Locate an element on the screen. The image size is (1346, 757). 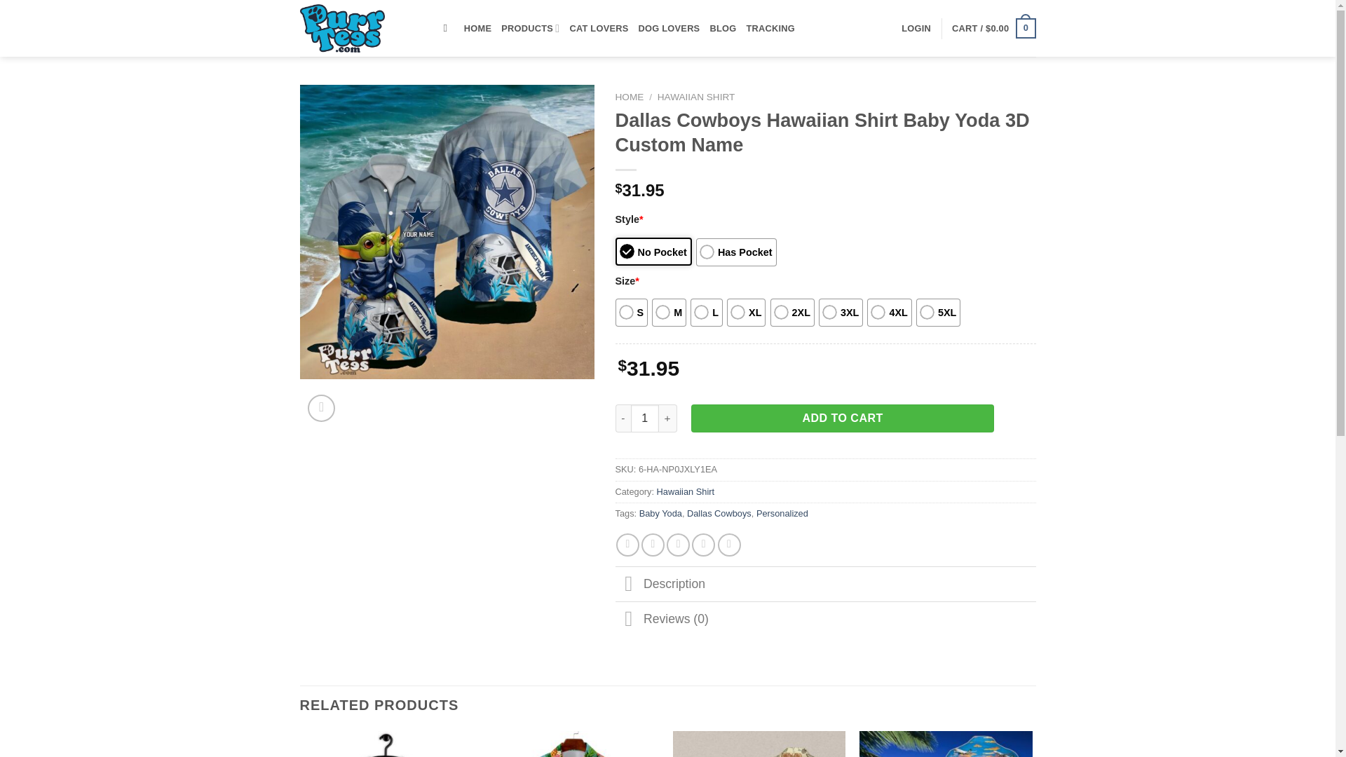
Has Pocket is located at coordinates (736, 252).